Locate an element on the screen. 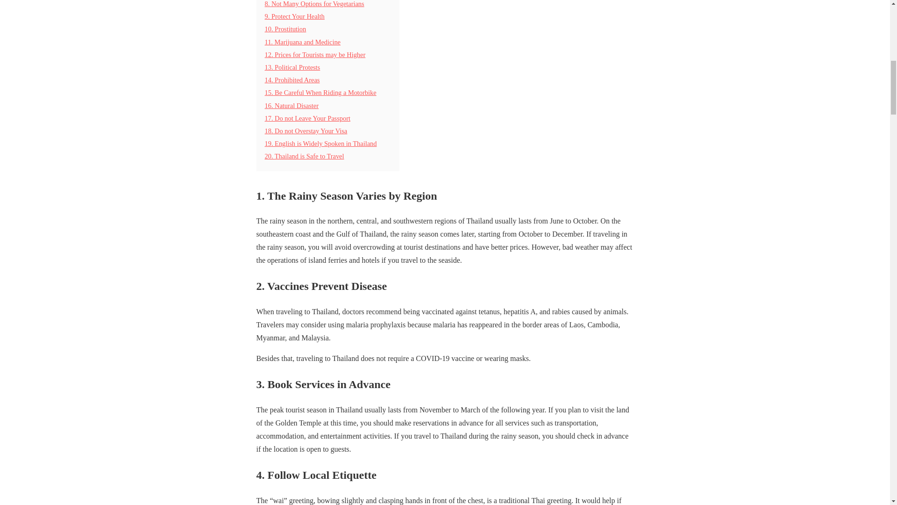  9. Protect Your Health is located at coordinates (294, 16).